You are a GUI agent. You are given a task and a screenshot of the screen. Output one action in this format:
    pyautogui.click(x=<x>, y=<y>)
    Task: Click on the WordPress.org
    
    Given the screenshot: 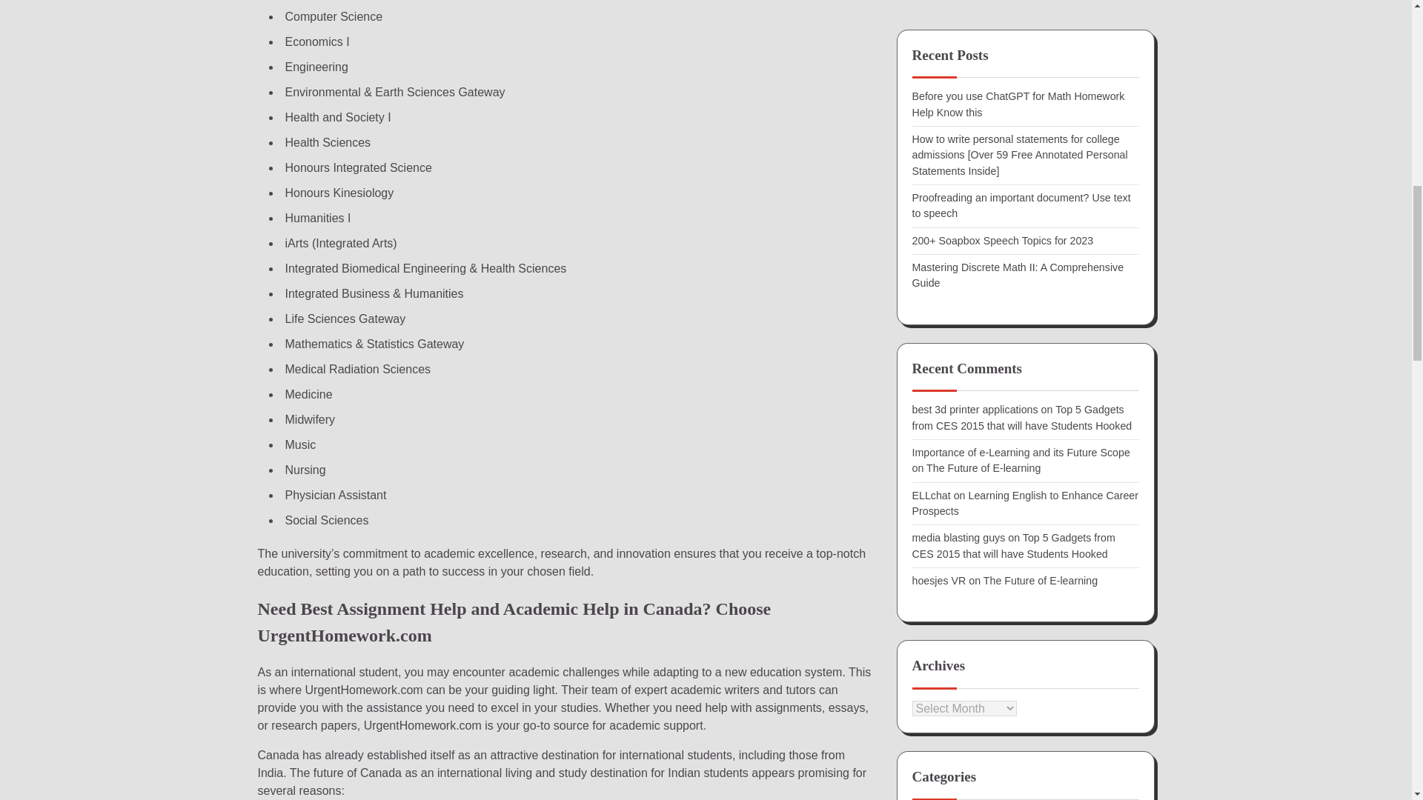 What is the action you would take?
    pyautogui.click(x=946, y=305)
    